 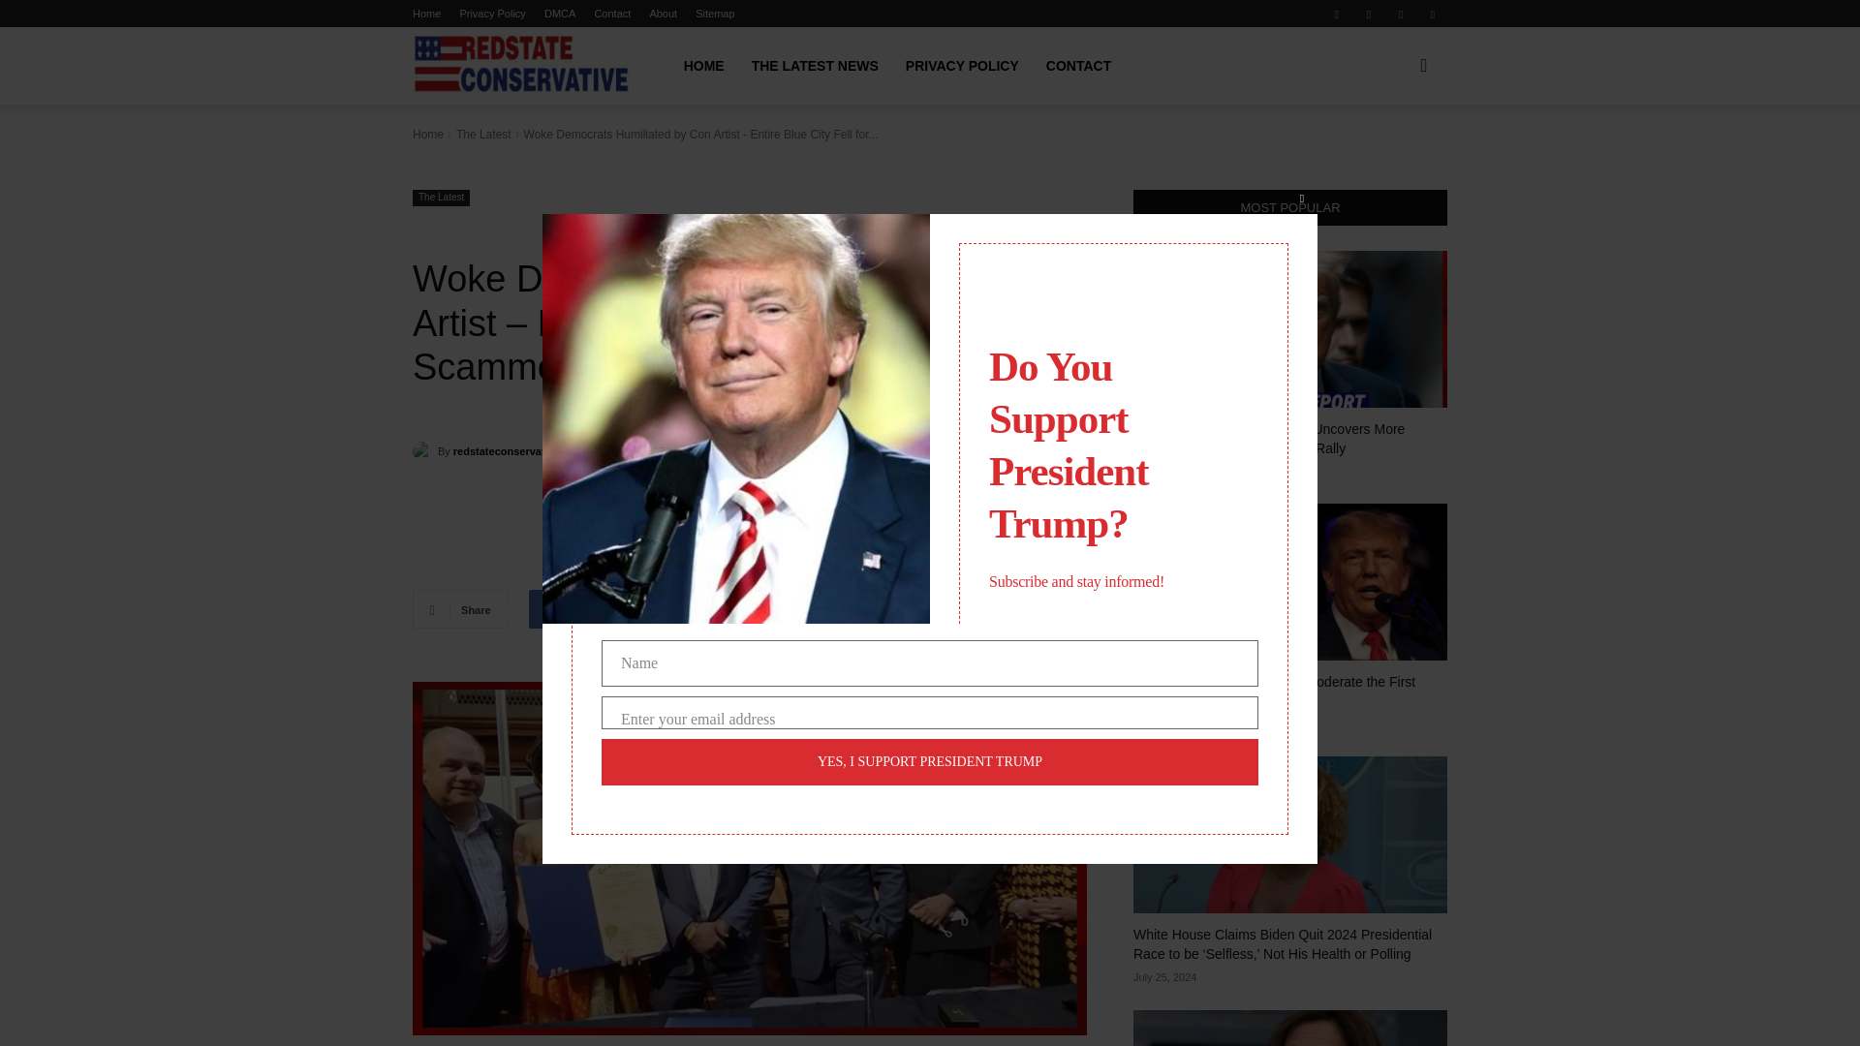 What do you see at coordinates (663, 14) in the screenshot?
I see `About` at bounding box center [663, 14].